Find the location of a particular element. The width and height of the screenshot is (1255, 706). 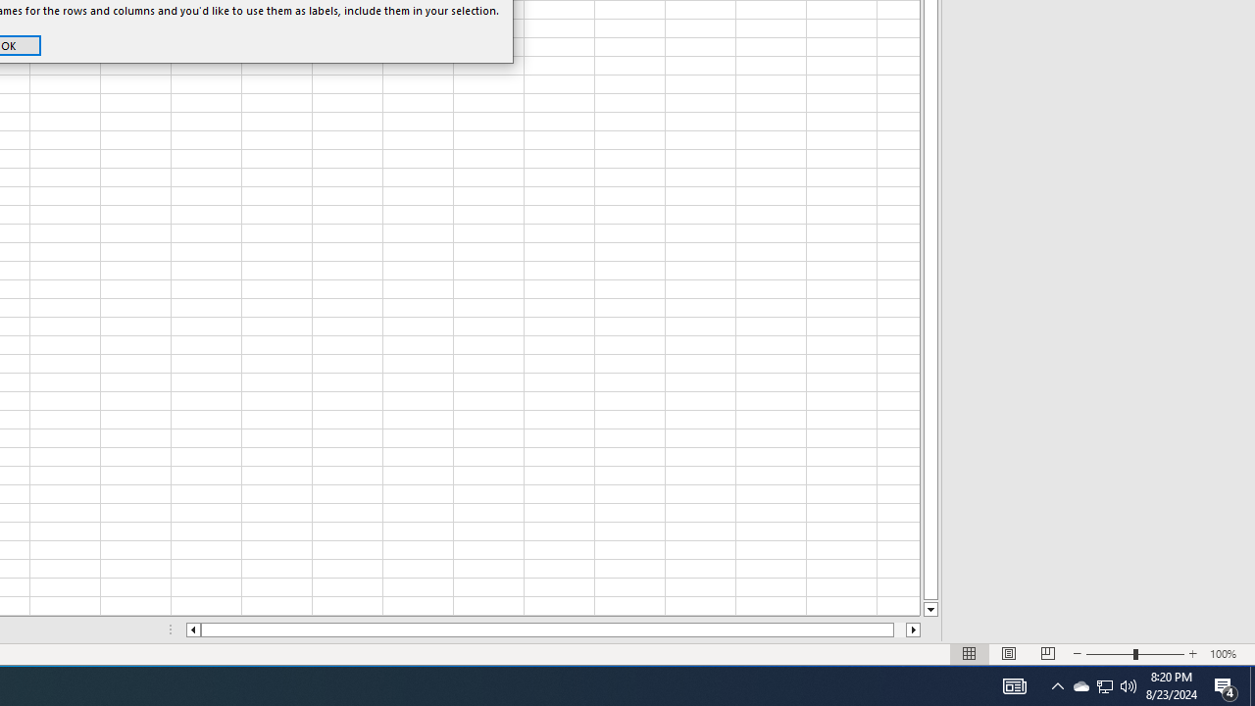

Action Center, 4 new notifications is located at coordinates (1226, 686).